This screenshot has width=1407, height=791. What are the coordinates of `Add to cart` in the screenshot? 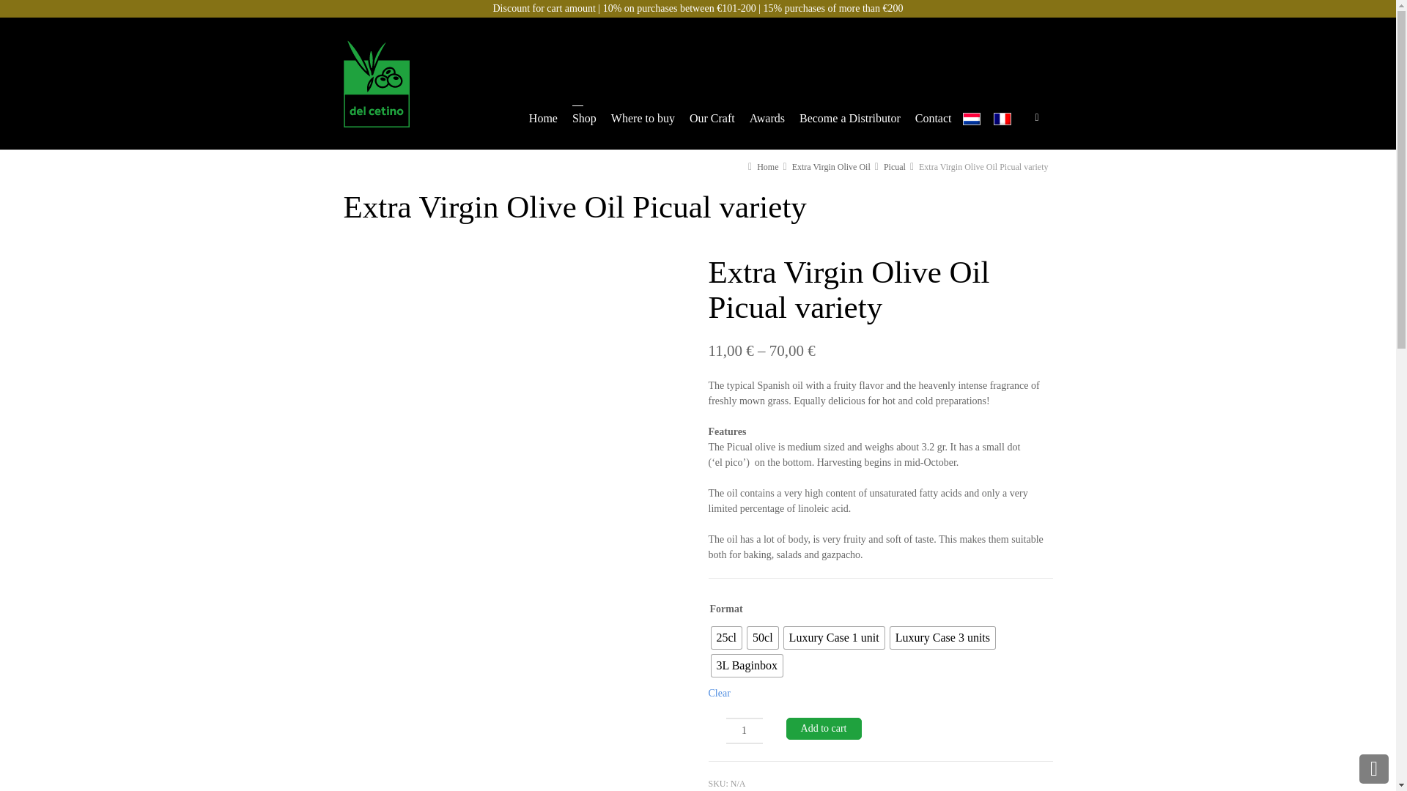 It's located at (824, 728).